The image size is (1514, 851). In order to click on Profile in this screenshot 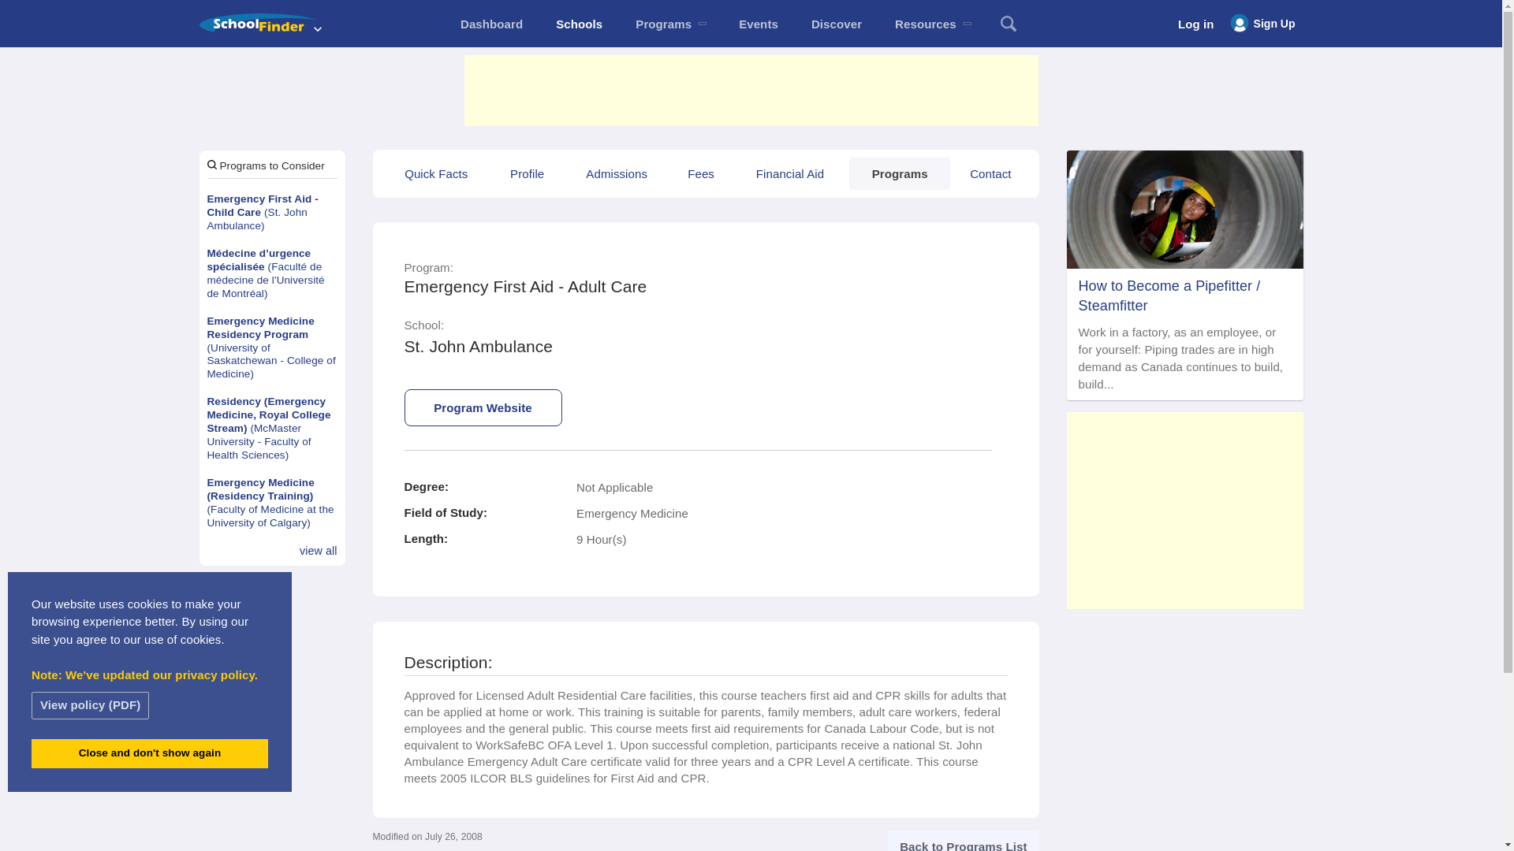, I will do `click(527, 173)`.